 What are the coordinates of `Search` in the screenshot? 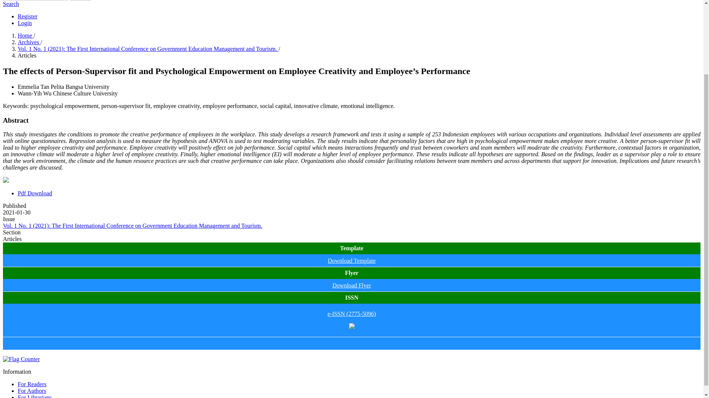 It's located at (11, 4).